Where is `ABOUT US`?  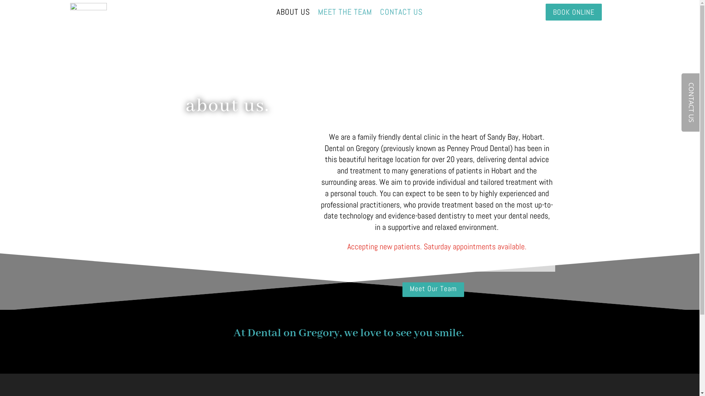
ABOUT US is located at coordinates (293, 14).